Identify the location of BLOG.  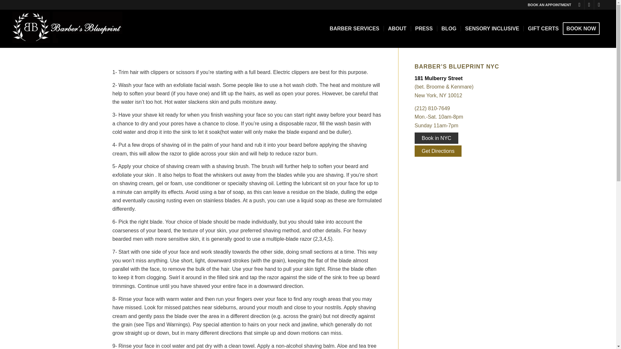
(449, 28).